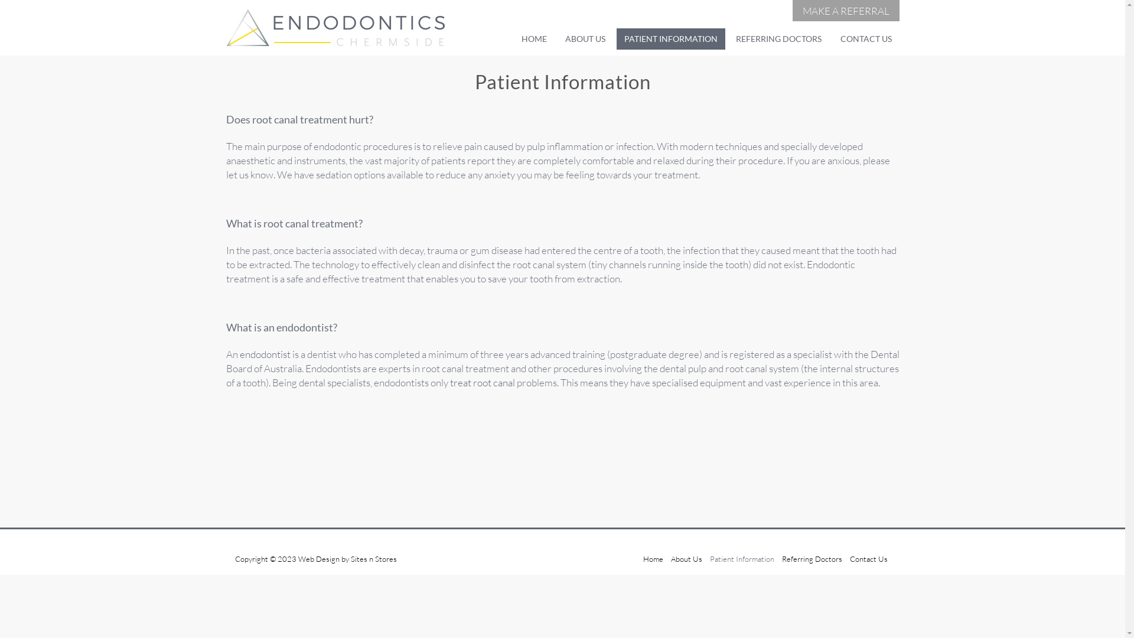  I want to click on REFERRING DOCTORS, so click(778, 39).